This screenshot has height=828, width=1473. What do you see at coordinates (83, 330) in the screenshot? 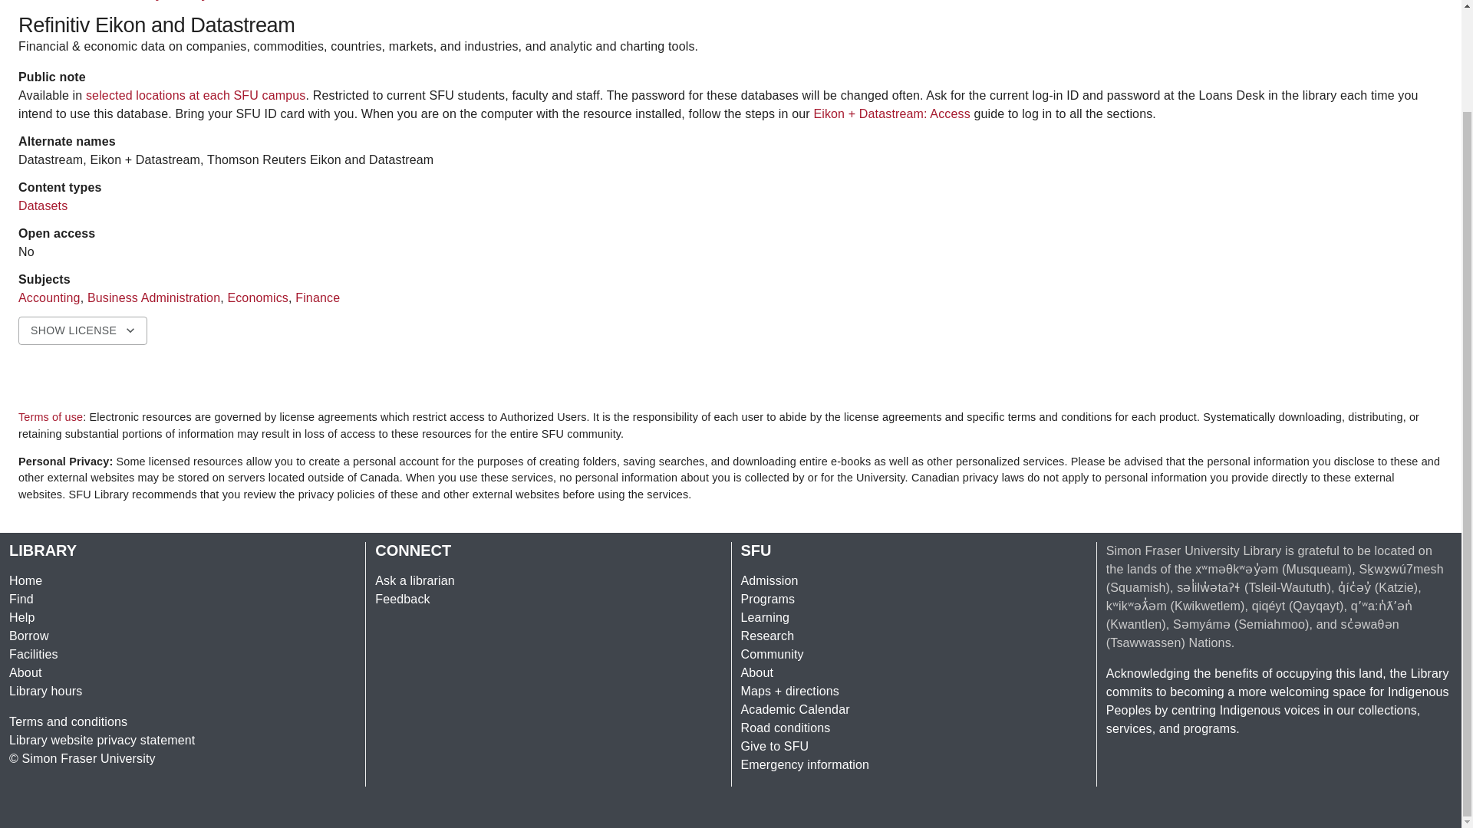
I see `SHOW LICENSE` at bounding box center [83, 330].